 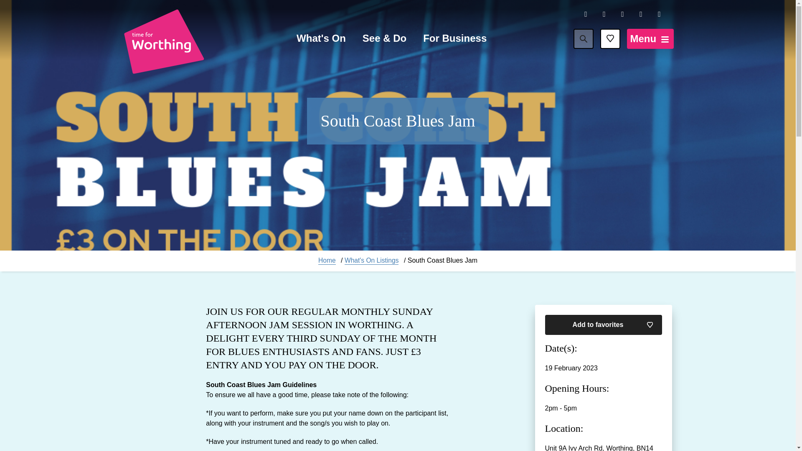 What do you see at coordinates (604, 14) in the screenshot?
I see `Instagram` at bounding box center [604, 14].